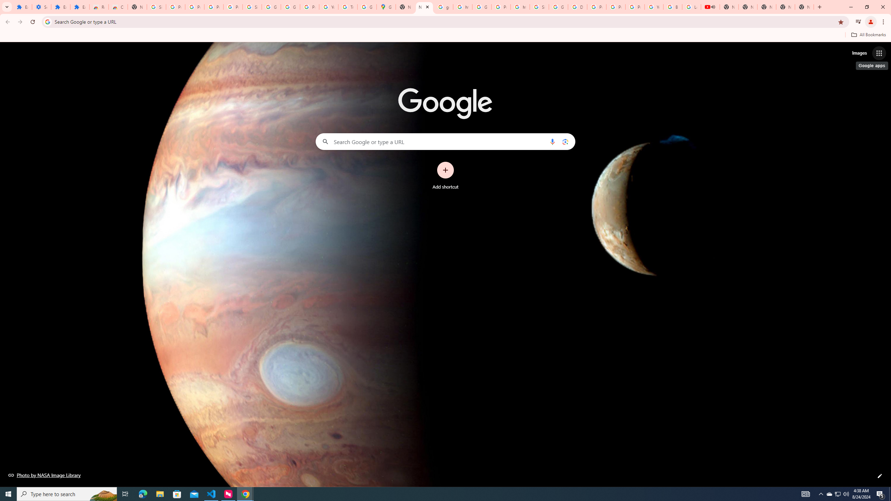 The image size is (891, 501). I want to click on Address and search bar, so click(444, 22).